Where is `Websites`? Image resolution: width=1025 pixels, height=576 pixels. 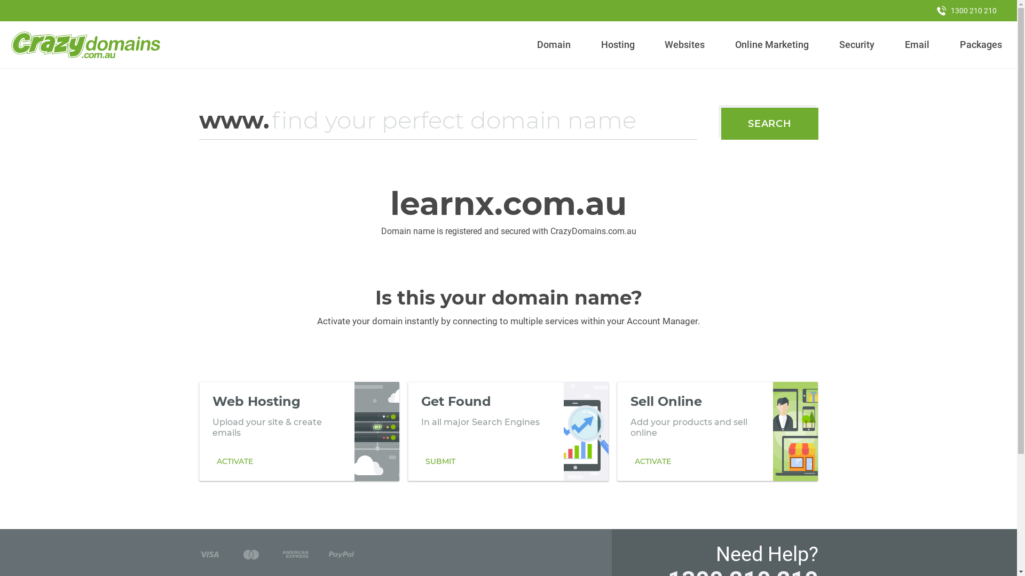
Websites is located at coordinates (685, 45).